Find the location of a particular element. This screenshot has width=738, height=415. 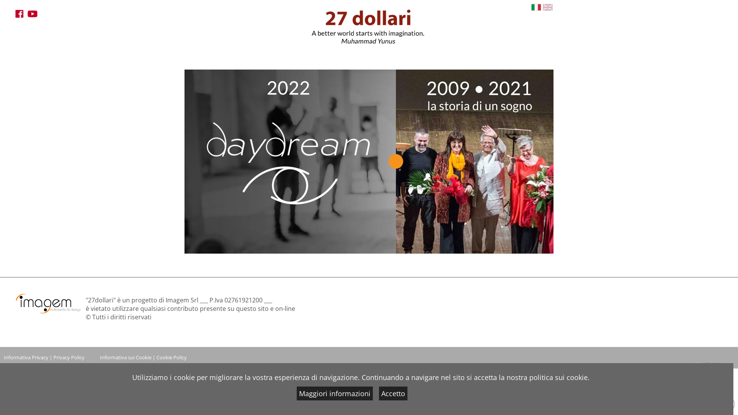

Inglese is located at coordinates (548, 7).